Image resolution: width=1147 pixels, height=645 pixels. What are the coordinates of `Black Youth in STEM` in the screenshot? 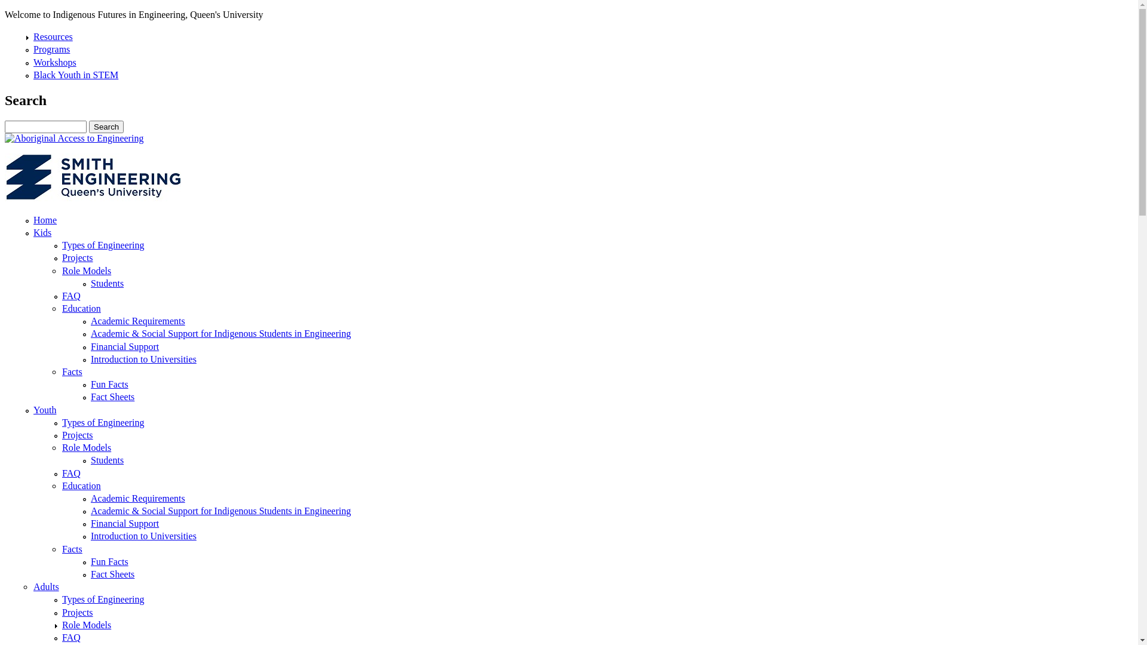 It's located at (76, 75).